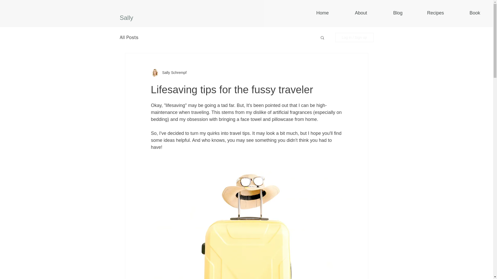  I want to click on Sally Schrempf, so click(173, 73).